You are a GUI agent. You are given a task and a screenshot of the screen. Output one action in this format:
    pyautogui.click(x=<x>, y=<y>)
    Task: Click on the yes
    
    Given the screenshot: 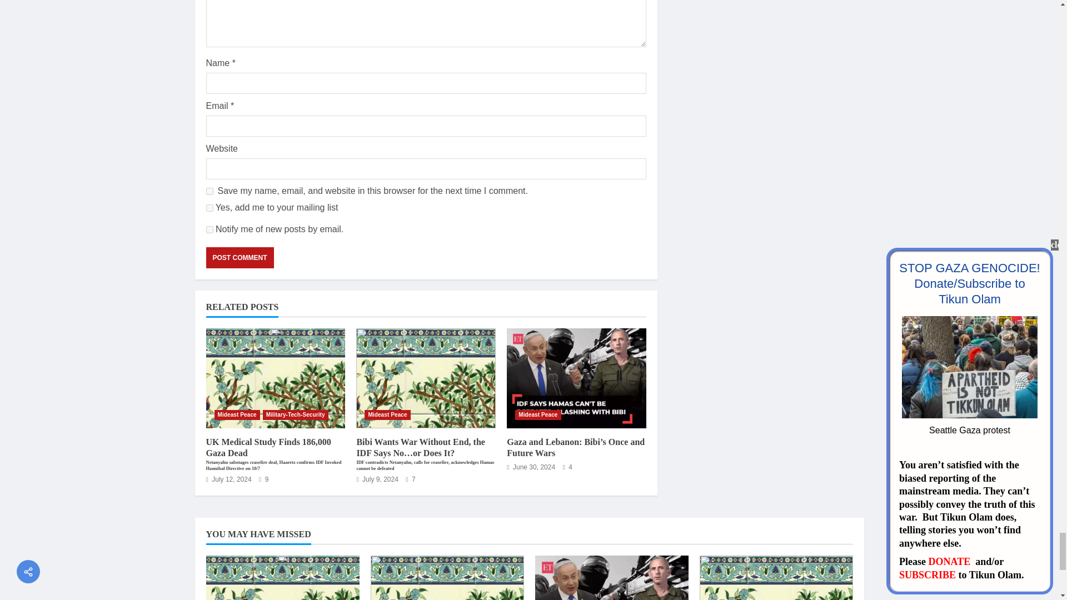 What is the action you would take?
    pyautogui.click(x=209, y=191)
    